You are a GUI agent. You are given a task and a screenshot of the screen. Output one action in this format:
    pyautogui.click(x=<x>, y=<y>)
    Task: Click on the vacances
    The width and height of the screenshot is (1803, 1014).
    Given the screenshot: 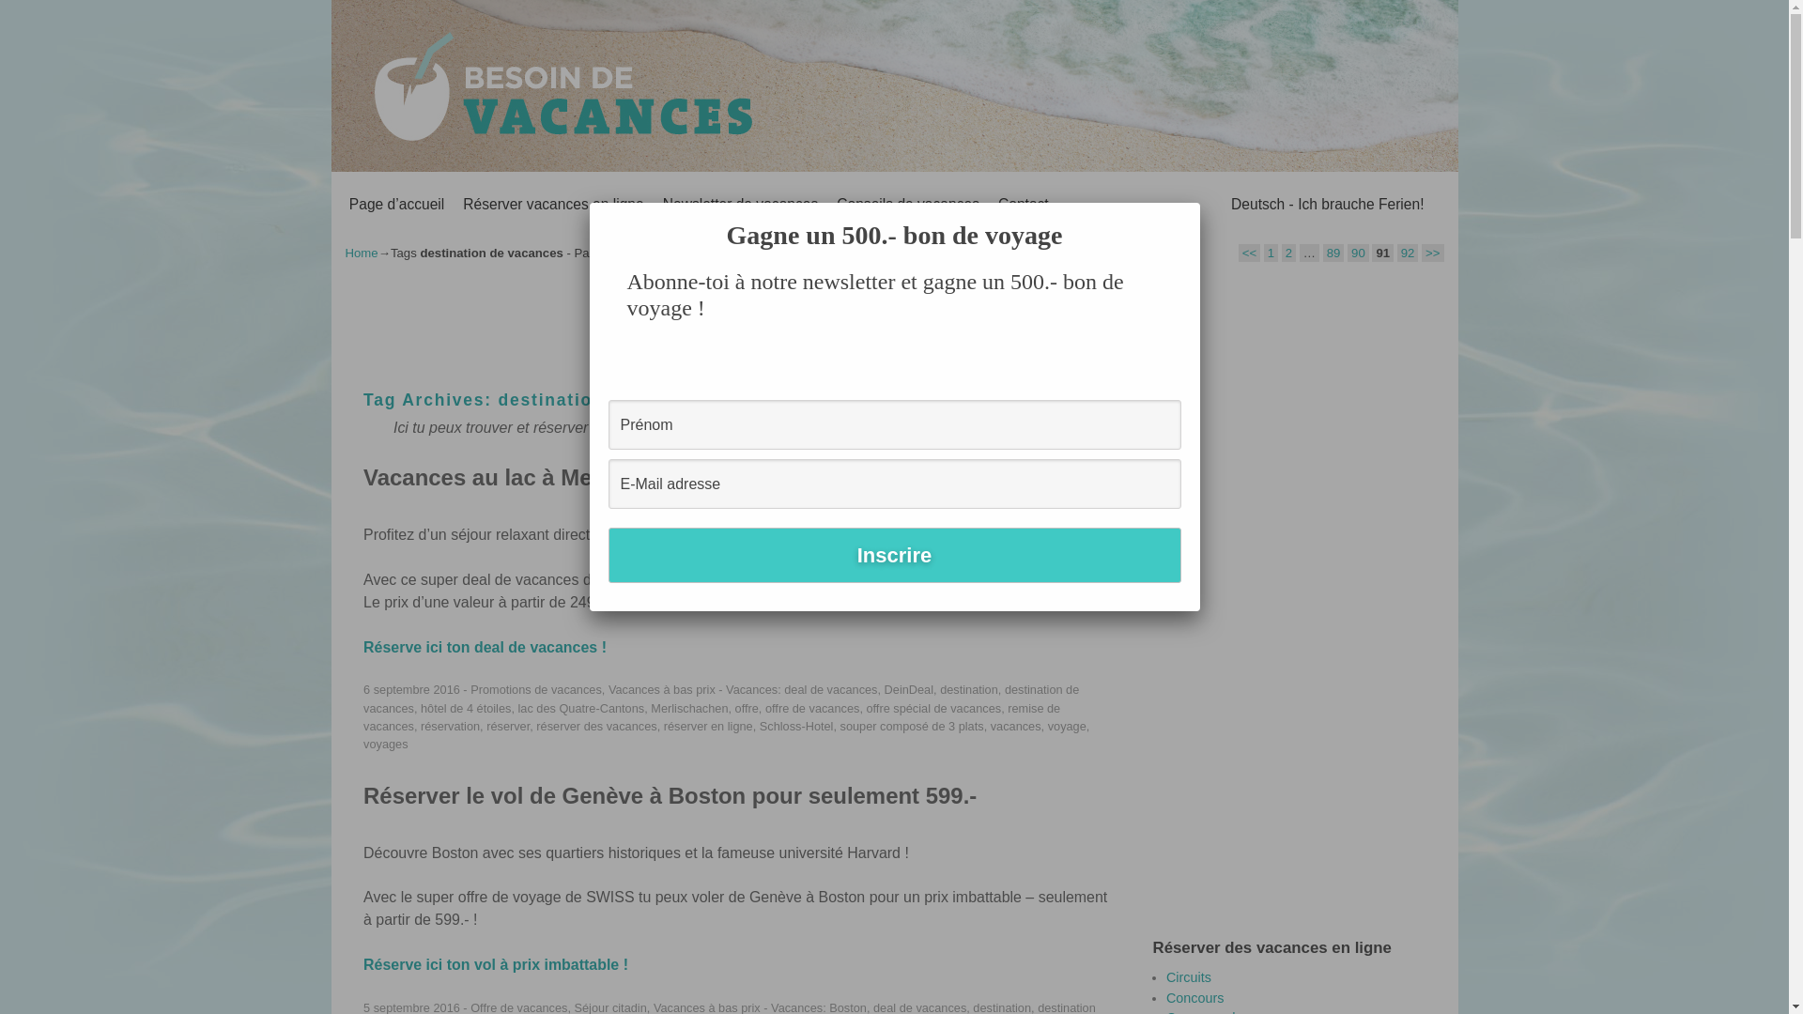 What is the action you would take?
    pyautogui.click(x=1016, y=727)
    